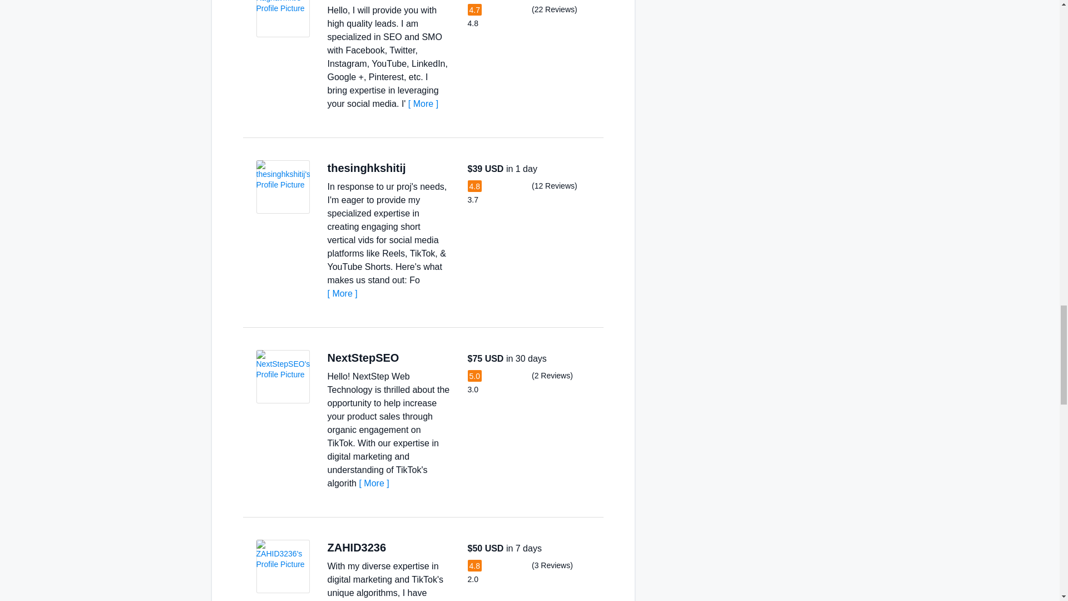 Image resolution: width=1068 pixels, height=601 pixels. Describe the element at coordinates (283, 566) in the screenshot. I see `View ZAHID3236's Profile` at that location.